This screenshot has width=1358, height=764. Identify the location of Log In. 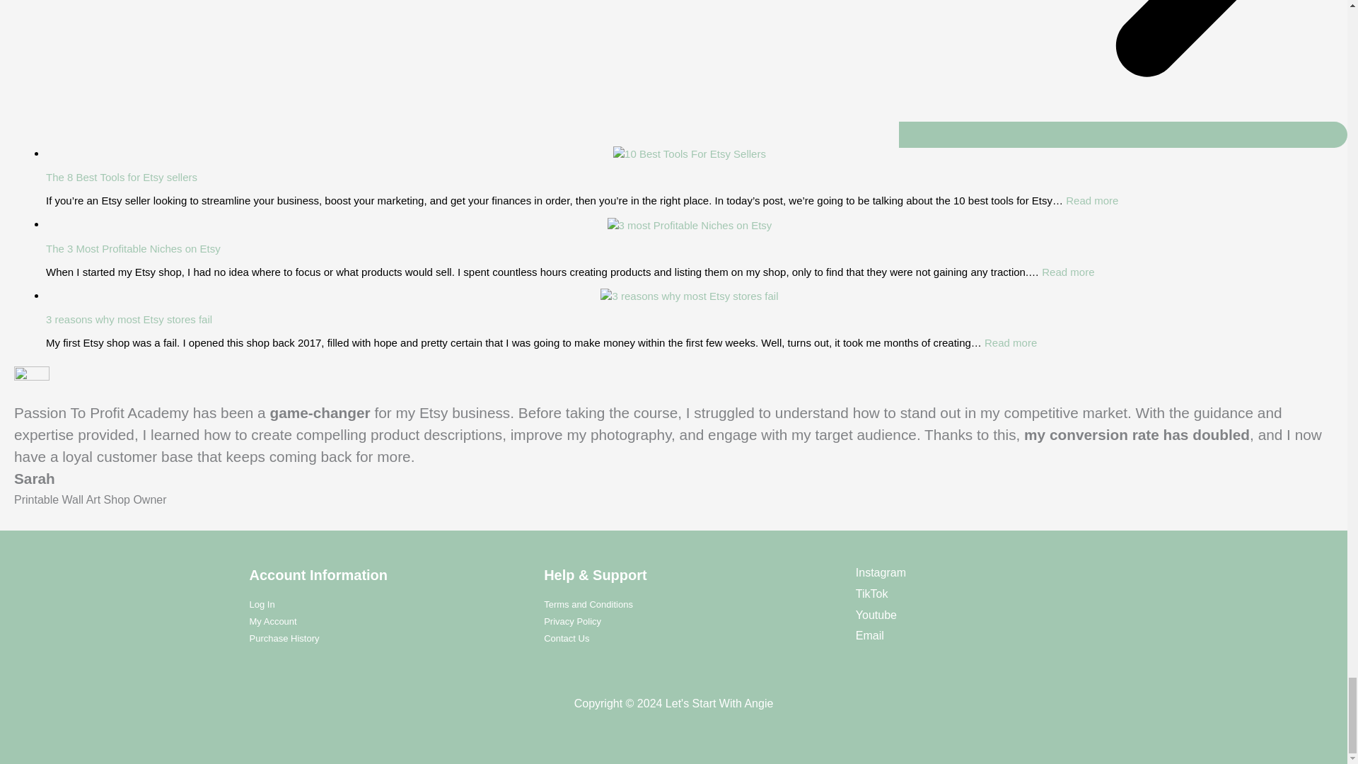
(129, 319).